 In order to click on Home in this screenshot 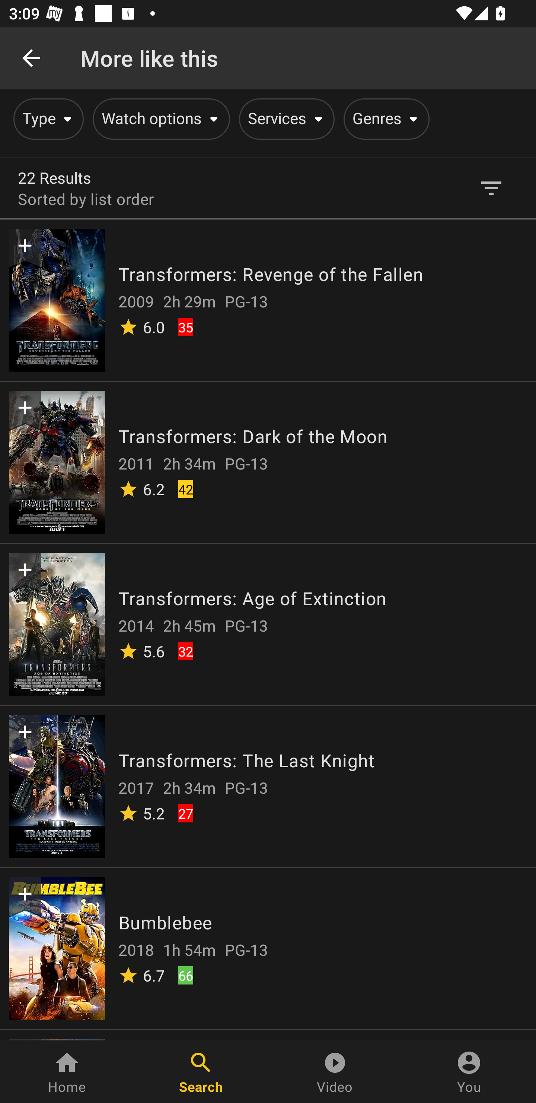, I will do `click(67, 1072)`.